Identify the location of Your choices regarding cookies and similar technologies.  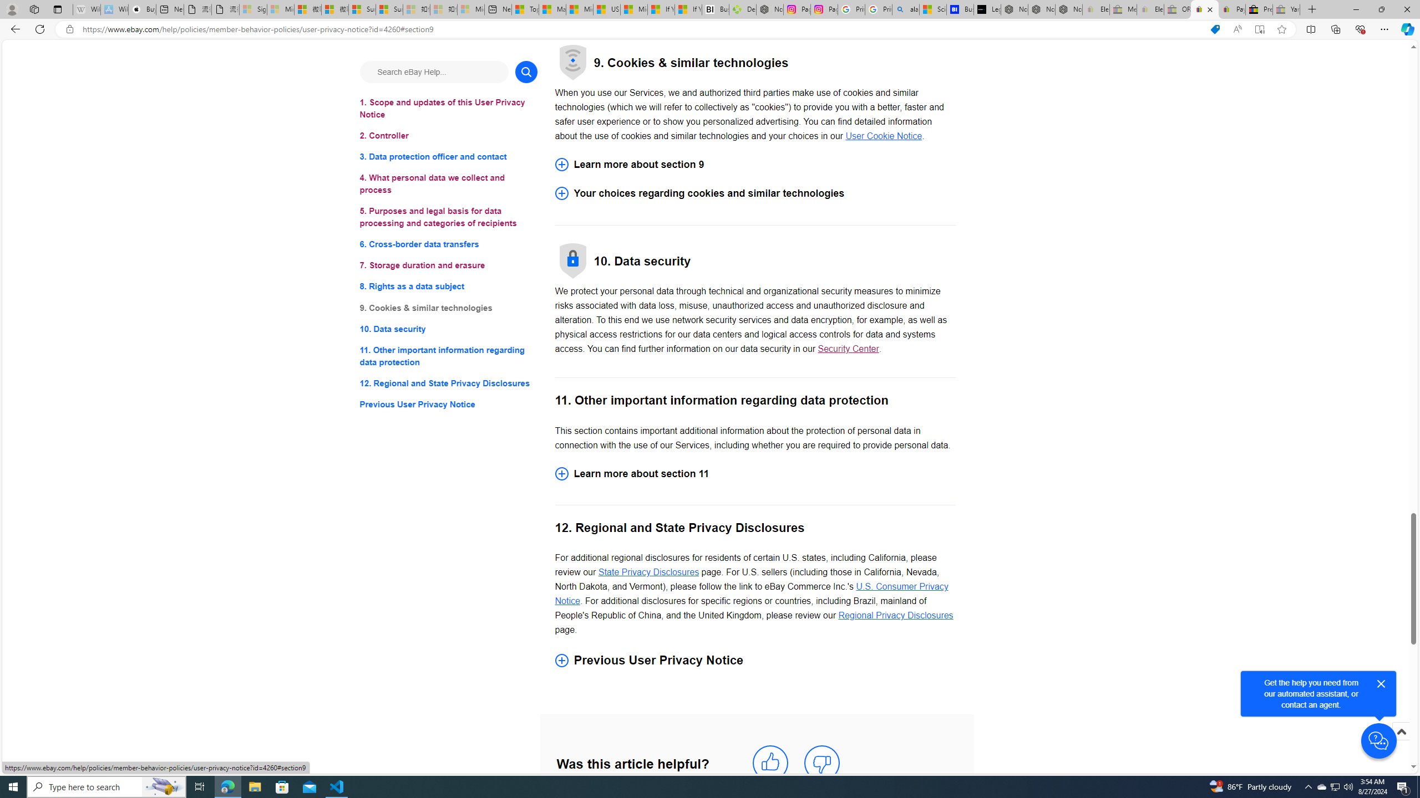
(755, 194).